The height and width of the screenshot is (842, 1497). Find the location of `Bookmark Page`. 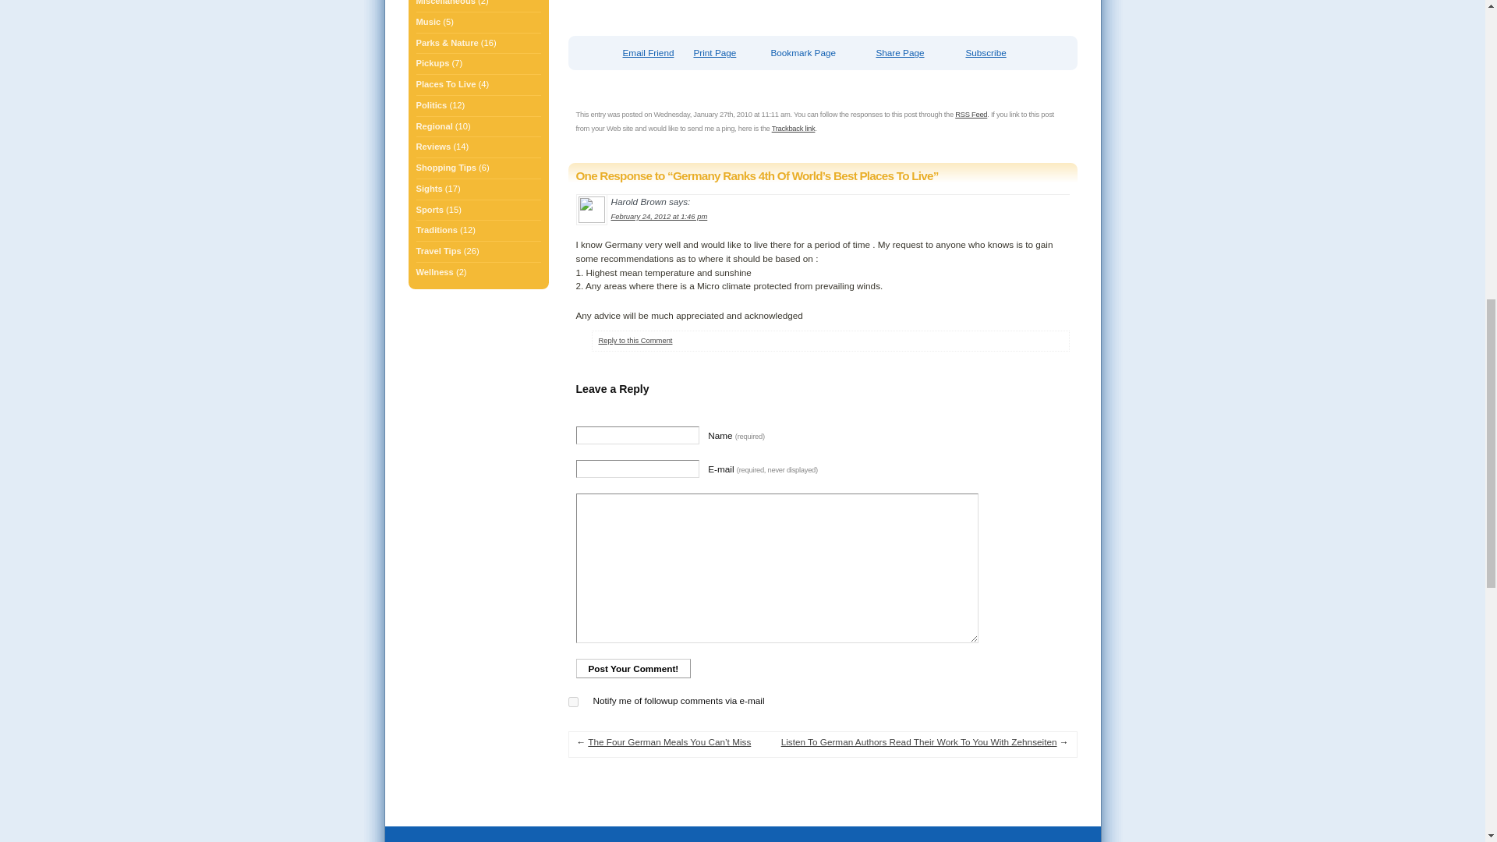

Bookmark Page is located at coordinates (803, 53).